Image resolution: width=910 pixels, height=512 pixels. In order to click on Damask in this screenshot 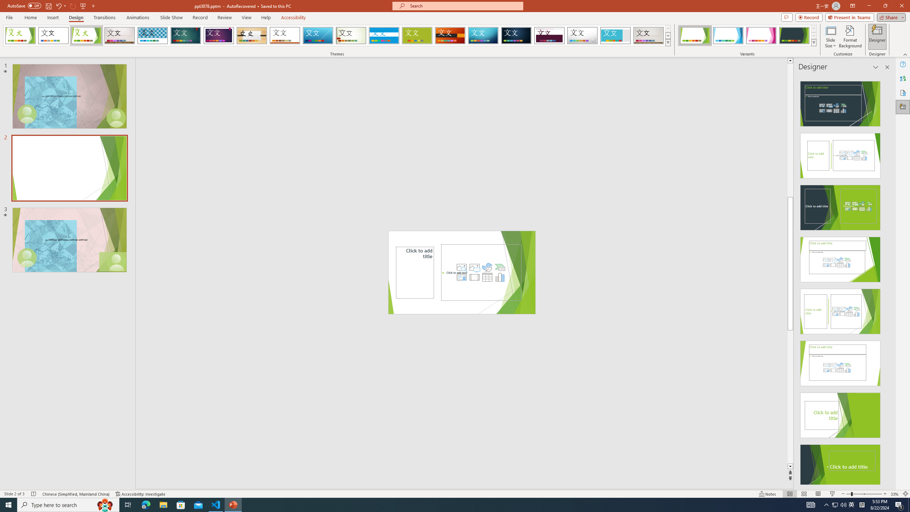, I will do `click(516, 36)`.